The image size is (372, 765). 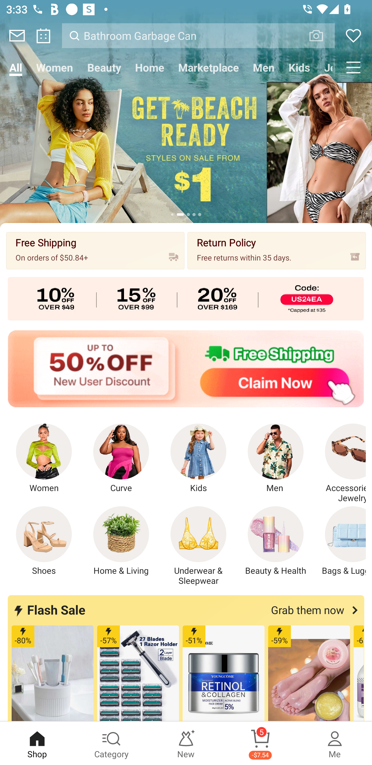 What do you see at coordinates (44, 541) in the screenshot?
I see `Shoes` at bounding box center [44, 541].